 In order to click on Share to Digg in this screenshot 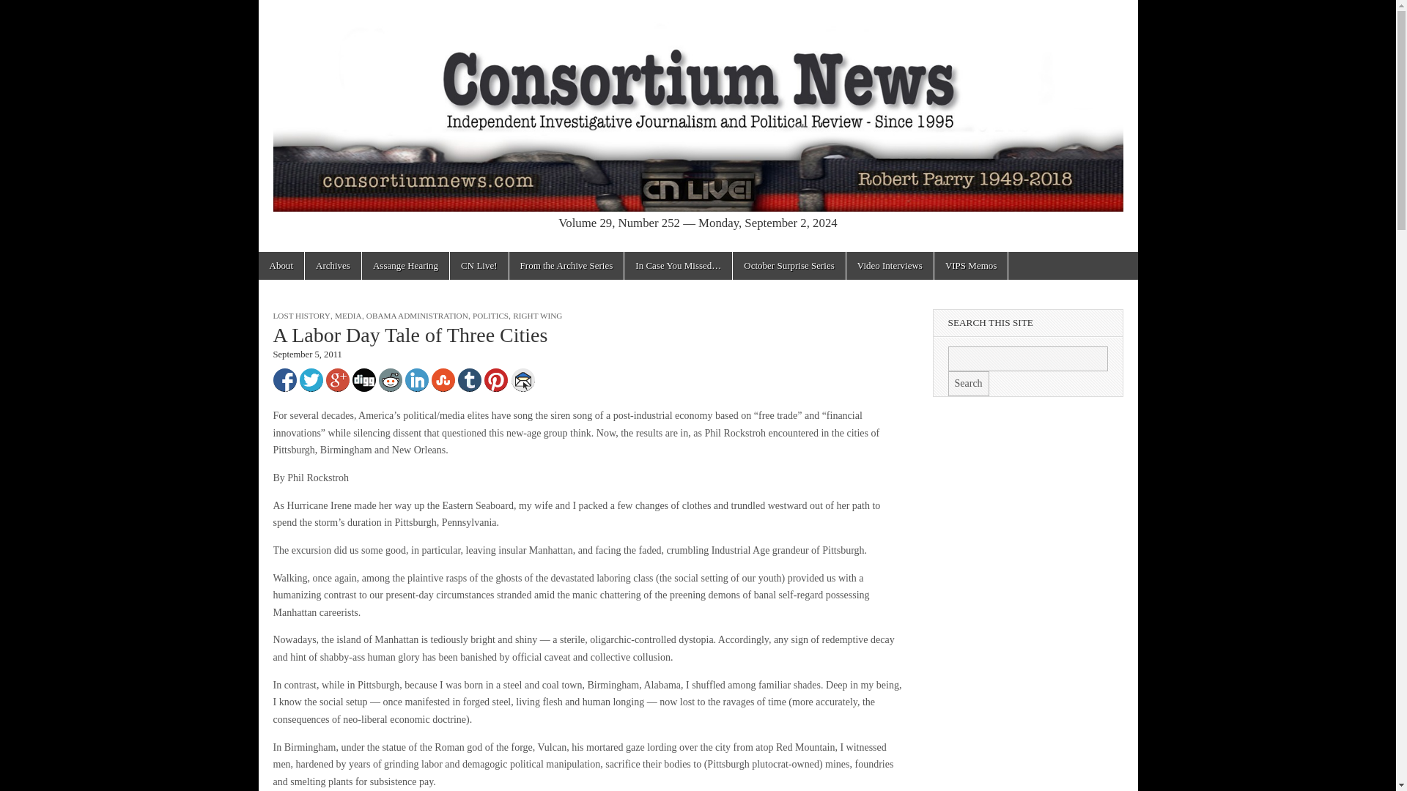, I will do `click(363, 379)`.